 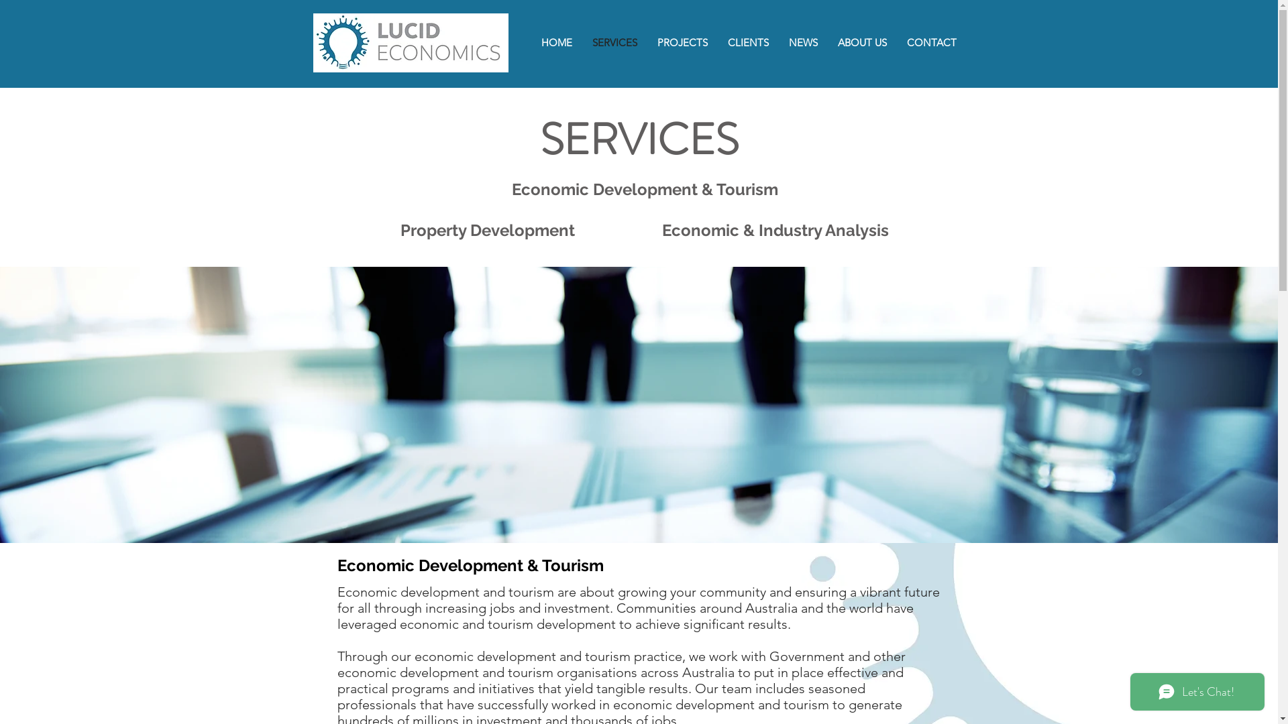 I want to click on ABOUT US, so click(x=863, y=43).